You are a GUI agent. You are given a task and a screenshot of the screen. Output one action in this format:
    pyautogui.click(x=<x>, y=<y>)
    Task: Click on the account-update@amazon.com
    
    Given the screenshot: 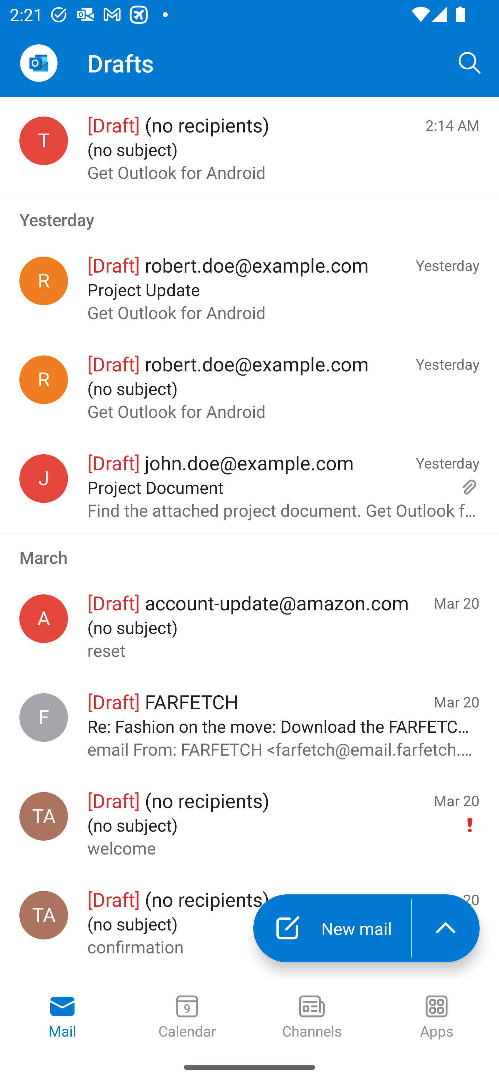 What is the action you would take?
    pyautogui.click(x=44, y=618)
    